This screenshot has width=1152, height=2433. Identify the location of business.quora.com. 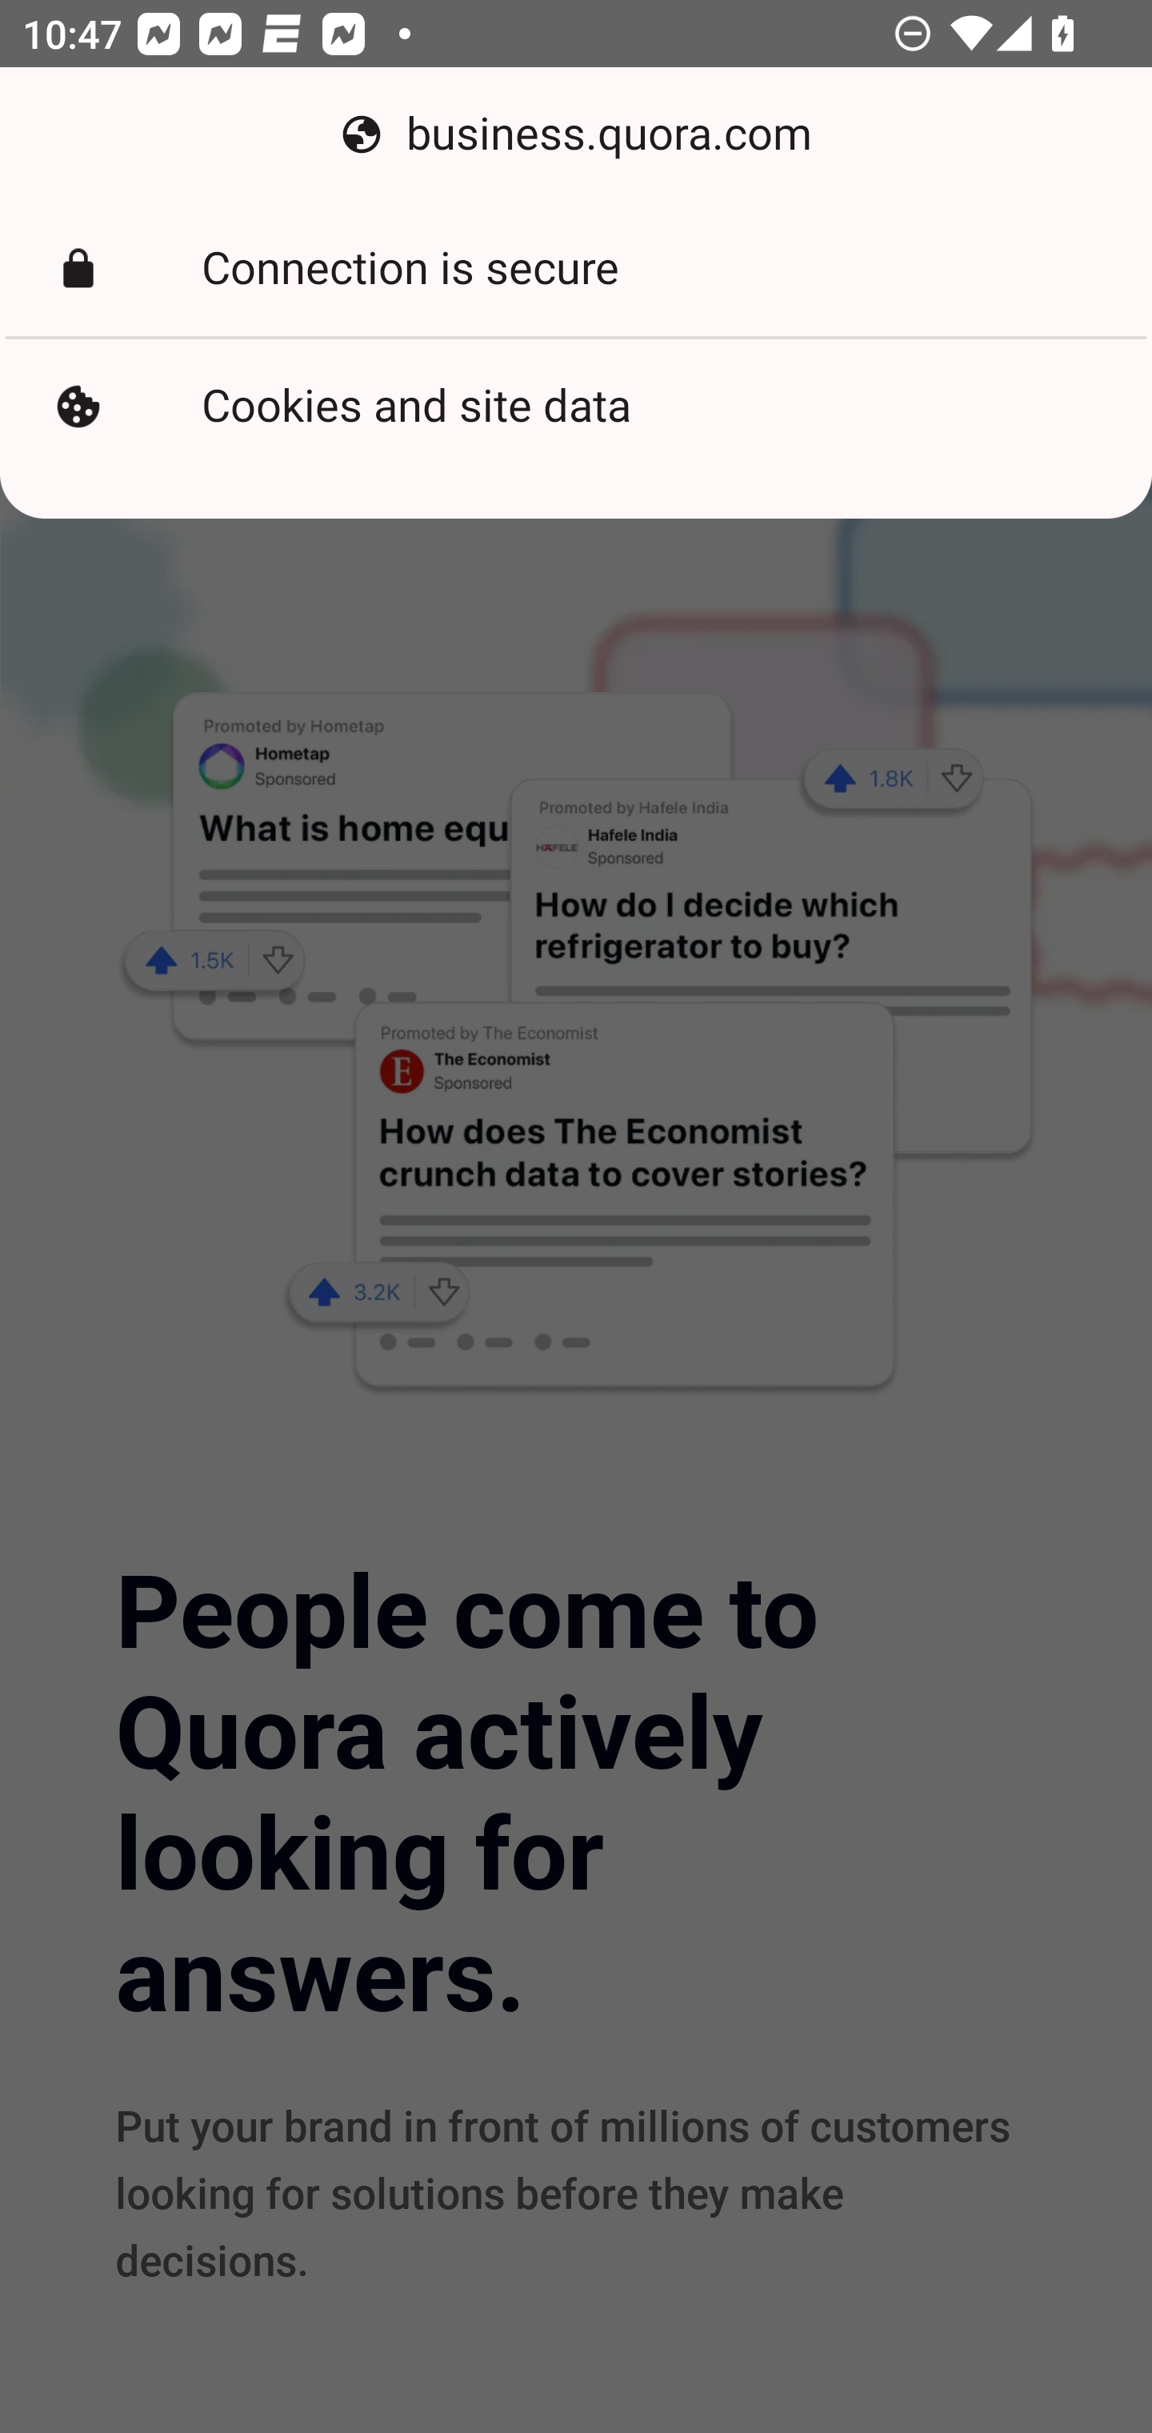
(576, 134).